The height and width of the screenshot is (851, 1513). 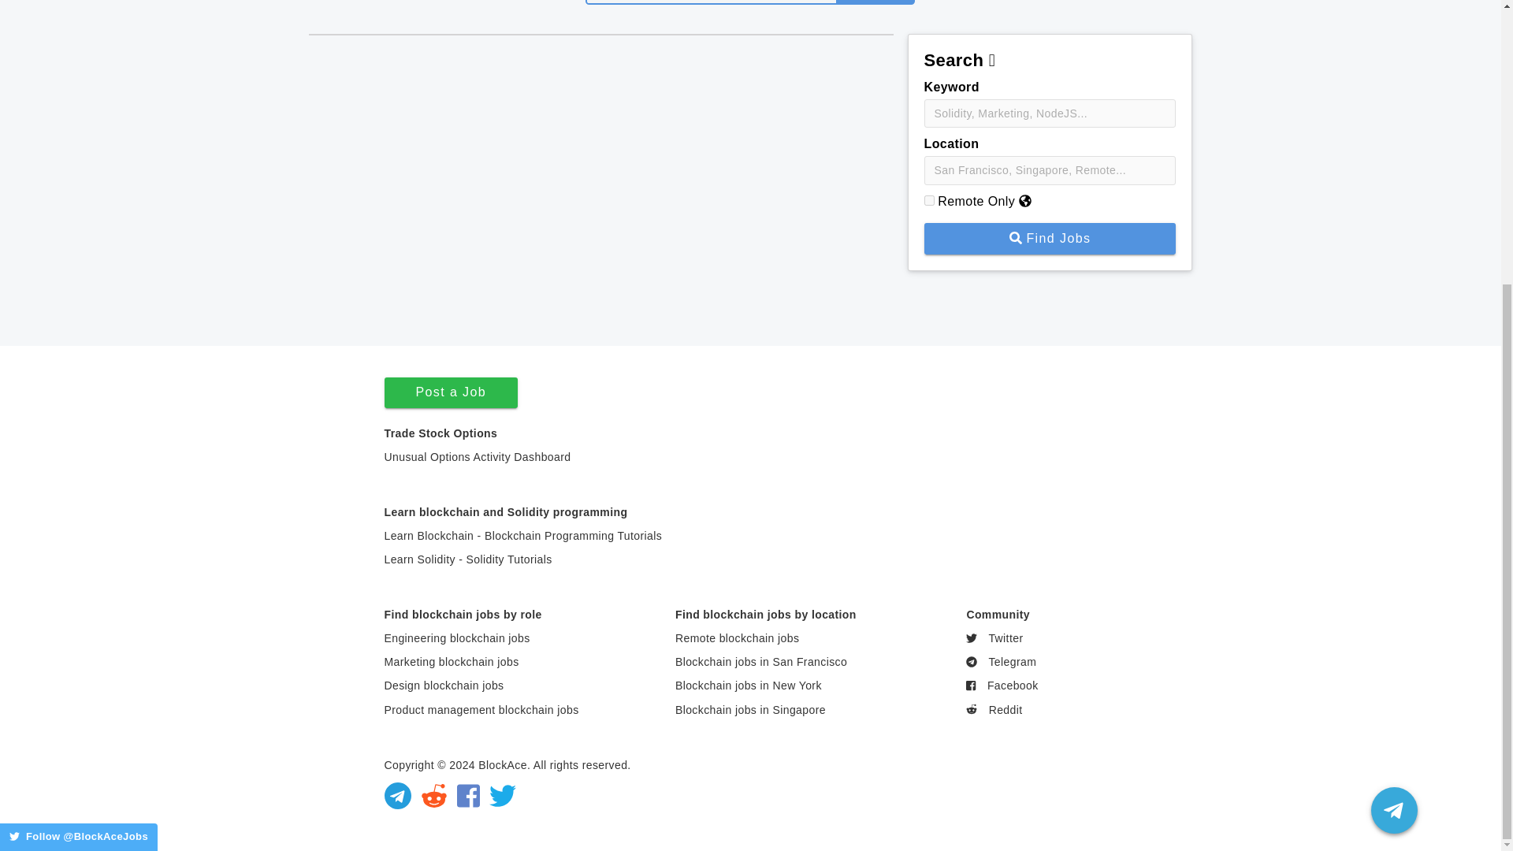 I want to click on Learn Solidity - Solidity Tutorials, so click(x=468, y=559).